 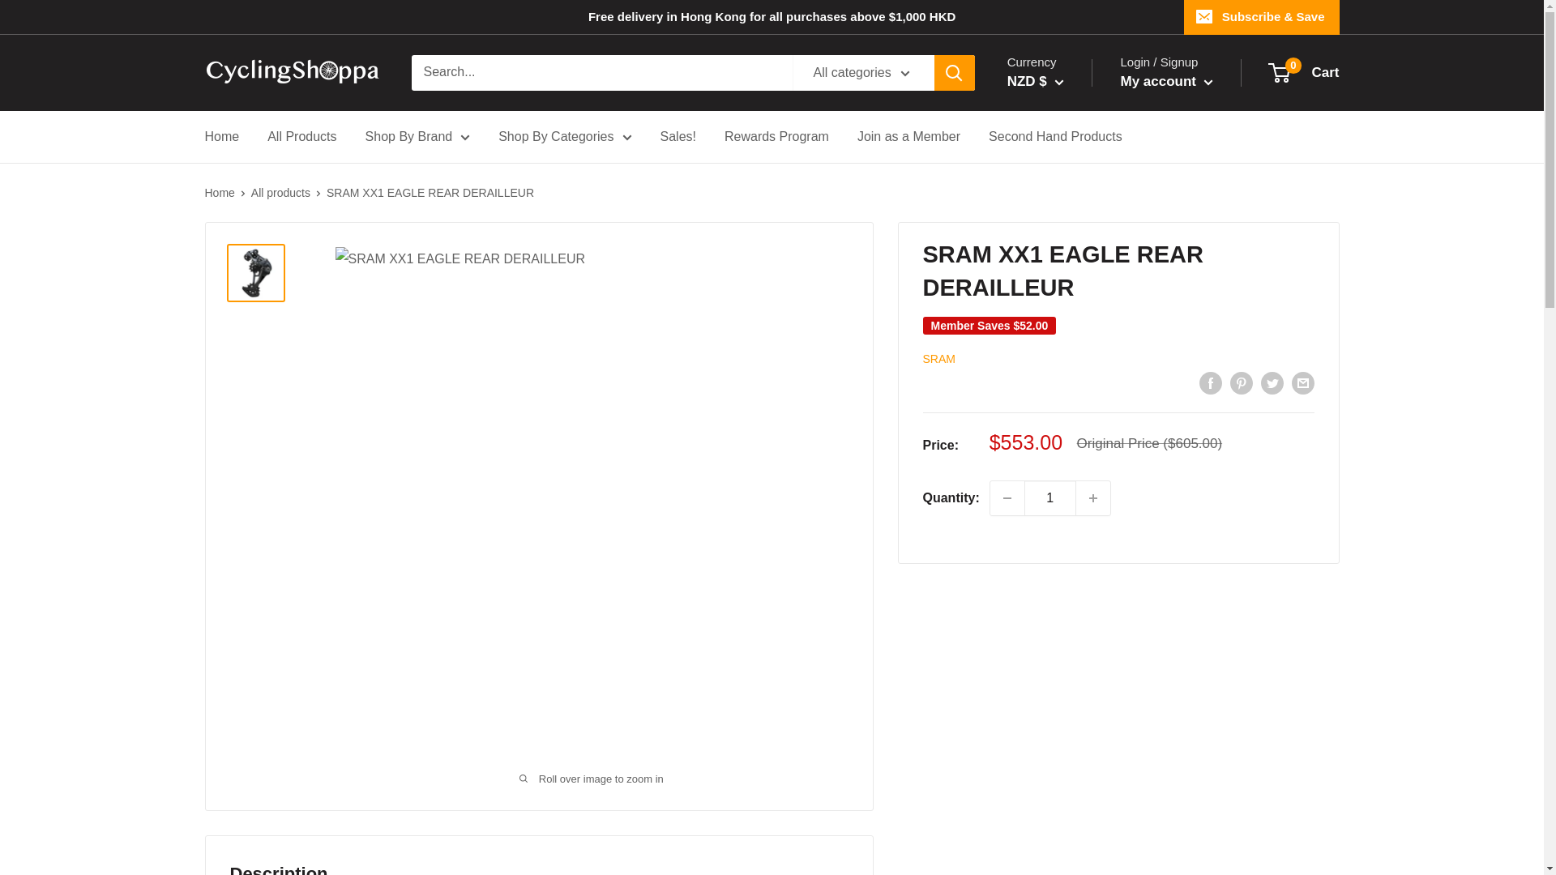 What do you see at coordinates (1007, 498) in the screenshot?
I see `Decrease quantity by 1` at bounding box center [1007, 498].